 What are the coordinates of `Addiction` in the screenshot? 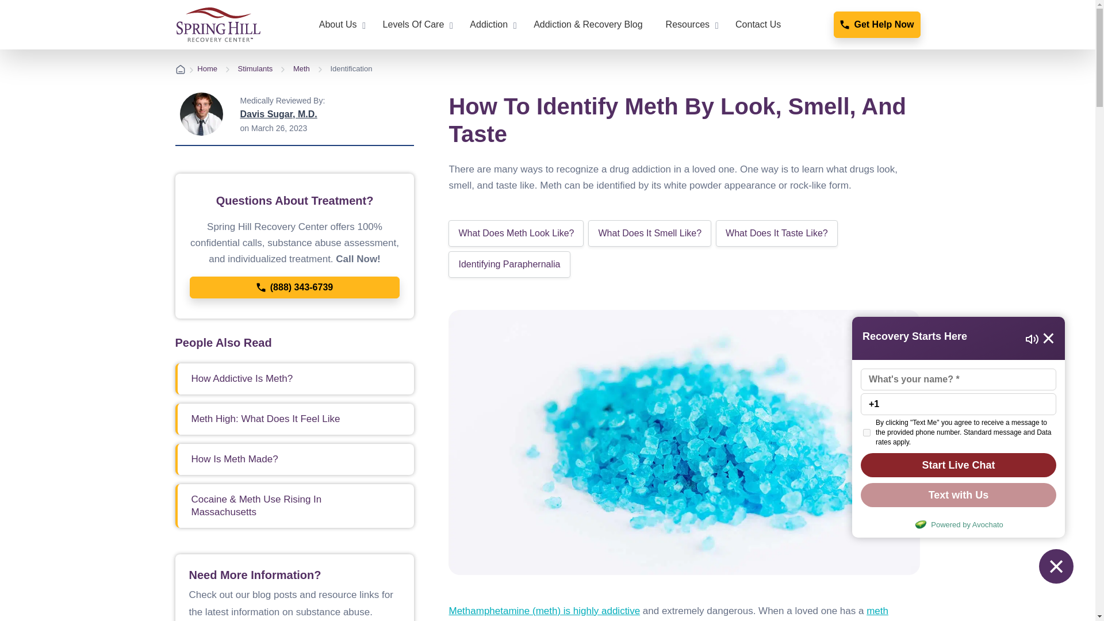 It's located at (490, 25).